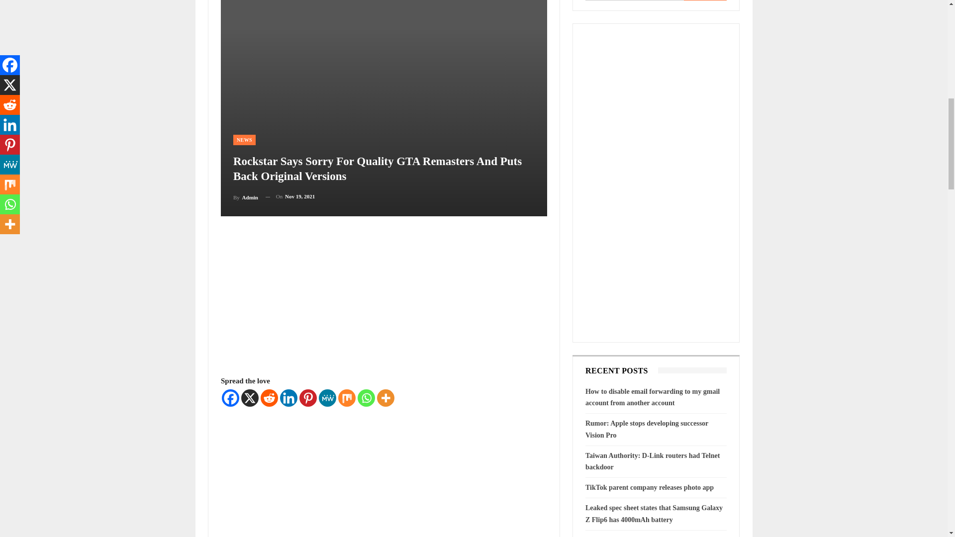 The image size is (955, 537). What do you see at coordinates (250, 397) in the screenshot?
I see `X` at bounding box center [250, 397].